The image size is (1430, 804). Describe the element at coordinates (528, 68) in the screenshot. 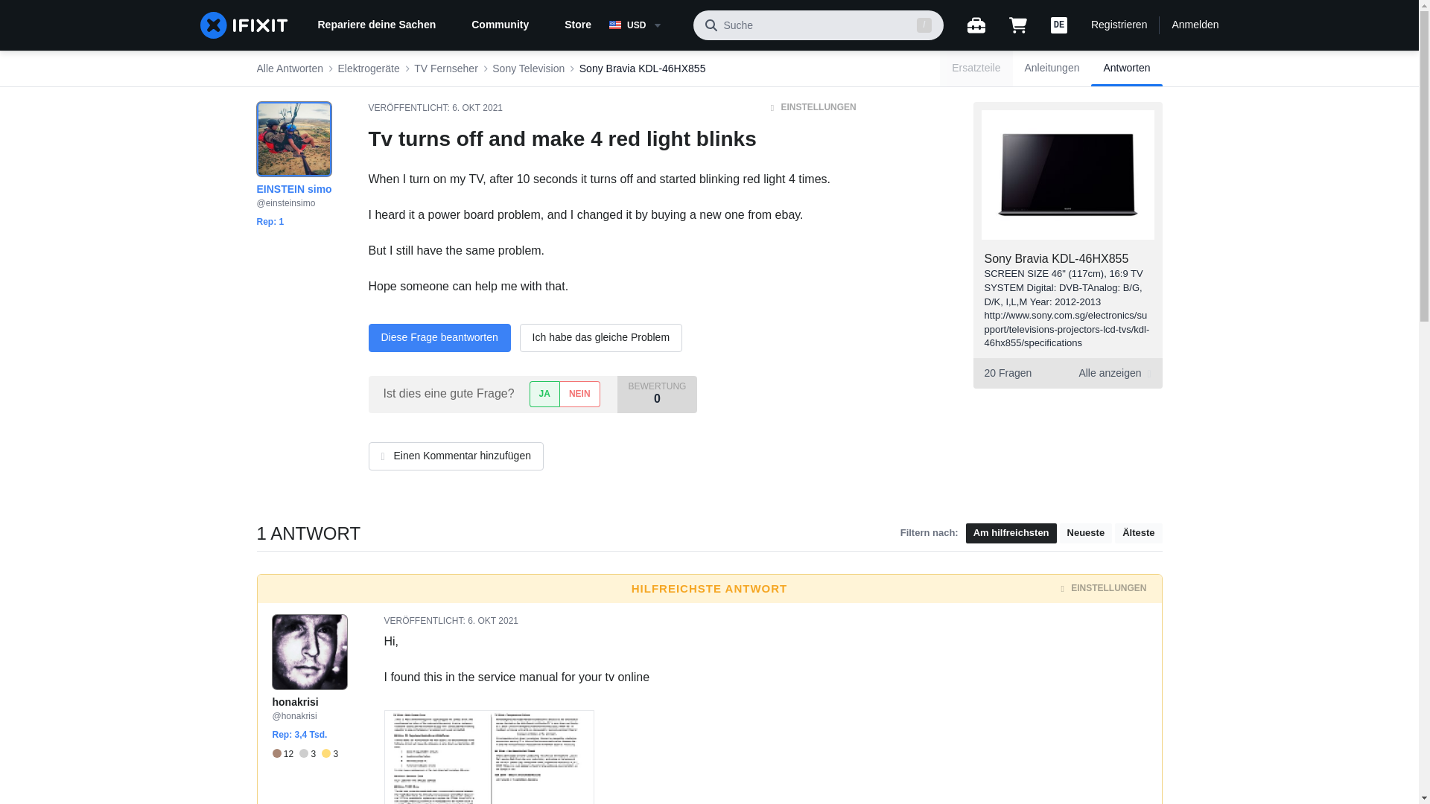

I see `Sony Television` at that location.